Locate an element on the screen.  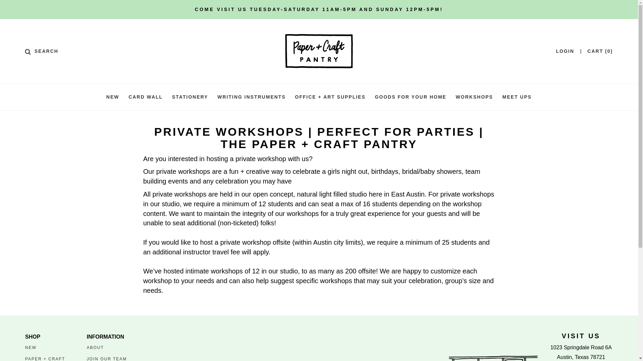
SEARCH is located at coordinates (42, 51).